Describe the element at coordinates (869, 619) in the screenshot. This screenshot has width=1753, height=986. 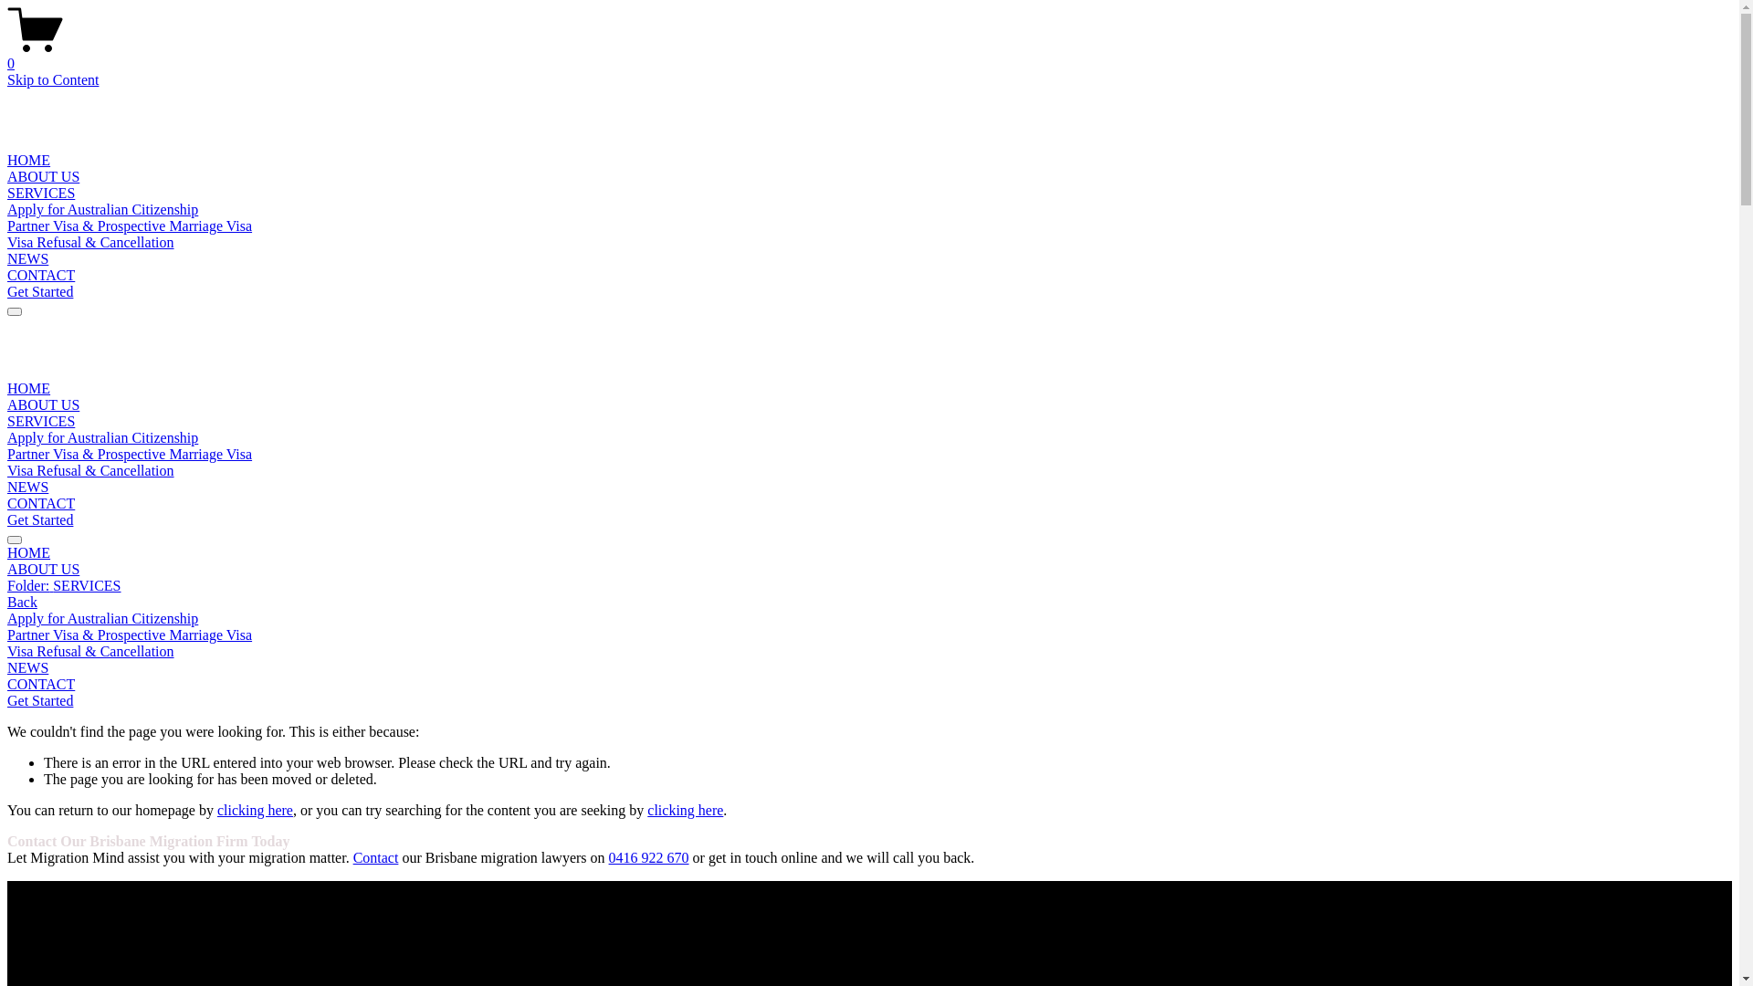
I see `Apply for Australian Citizenship` at that location.